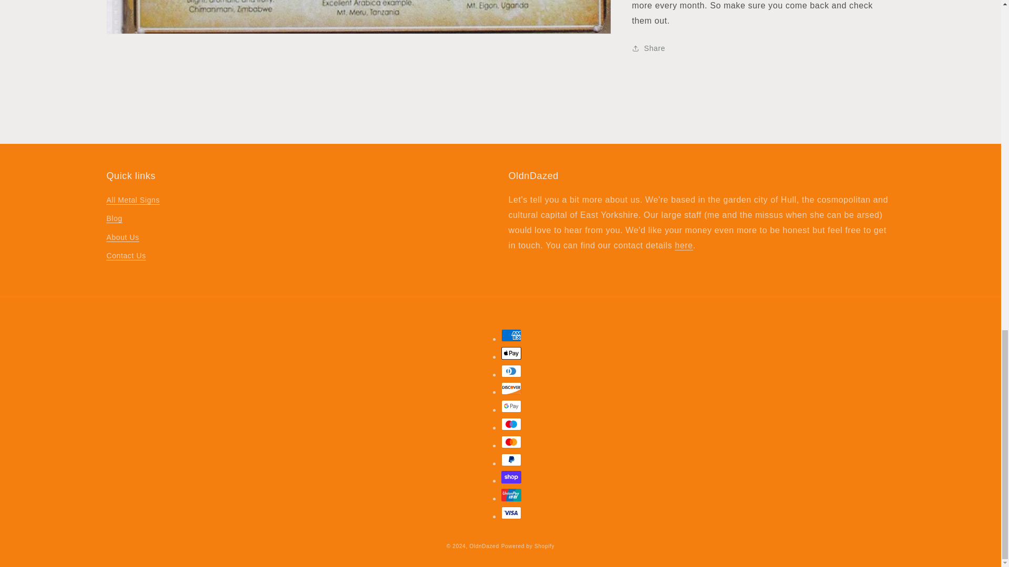 Image resolution: width=1009 pixels, height=567 pixels. I want to click on Google Pay, so click(511, 406).